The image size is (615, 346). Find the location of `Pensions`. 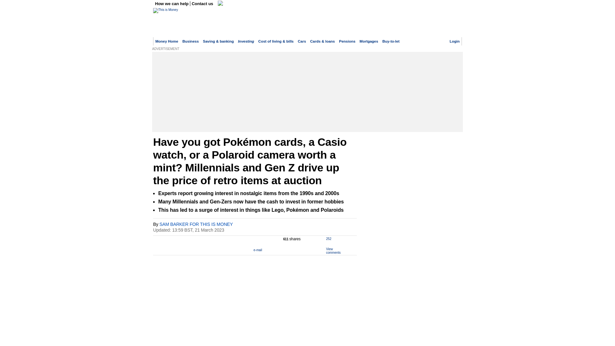

Pensions is located at coordinates (347, 41).